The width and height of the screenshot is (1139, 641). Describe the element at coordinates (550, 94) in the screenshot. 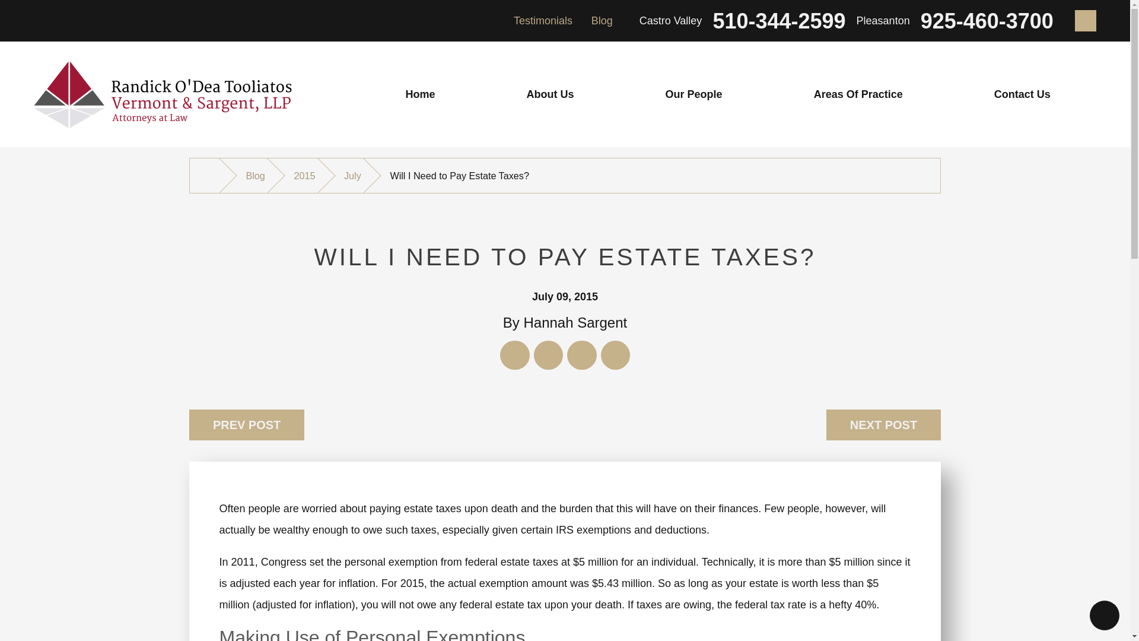

I see `About Us` at that location.